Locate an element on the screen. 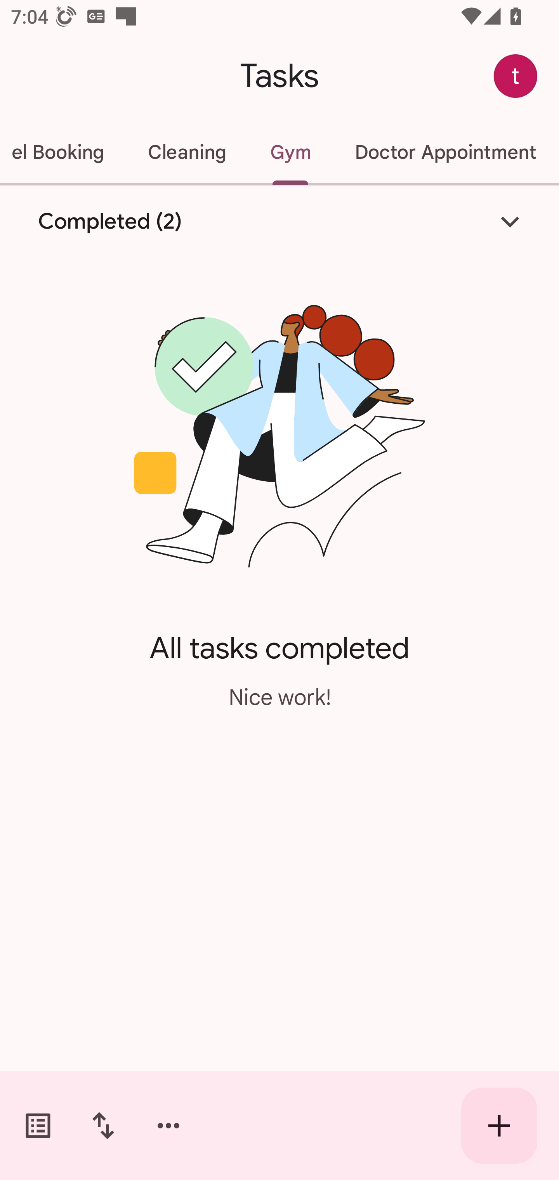 This screenshot has height=1180, width=559. Switch task lists is located at coordinates (38, 1126).